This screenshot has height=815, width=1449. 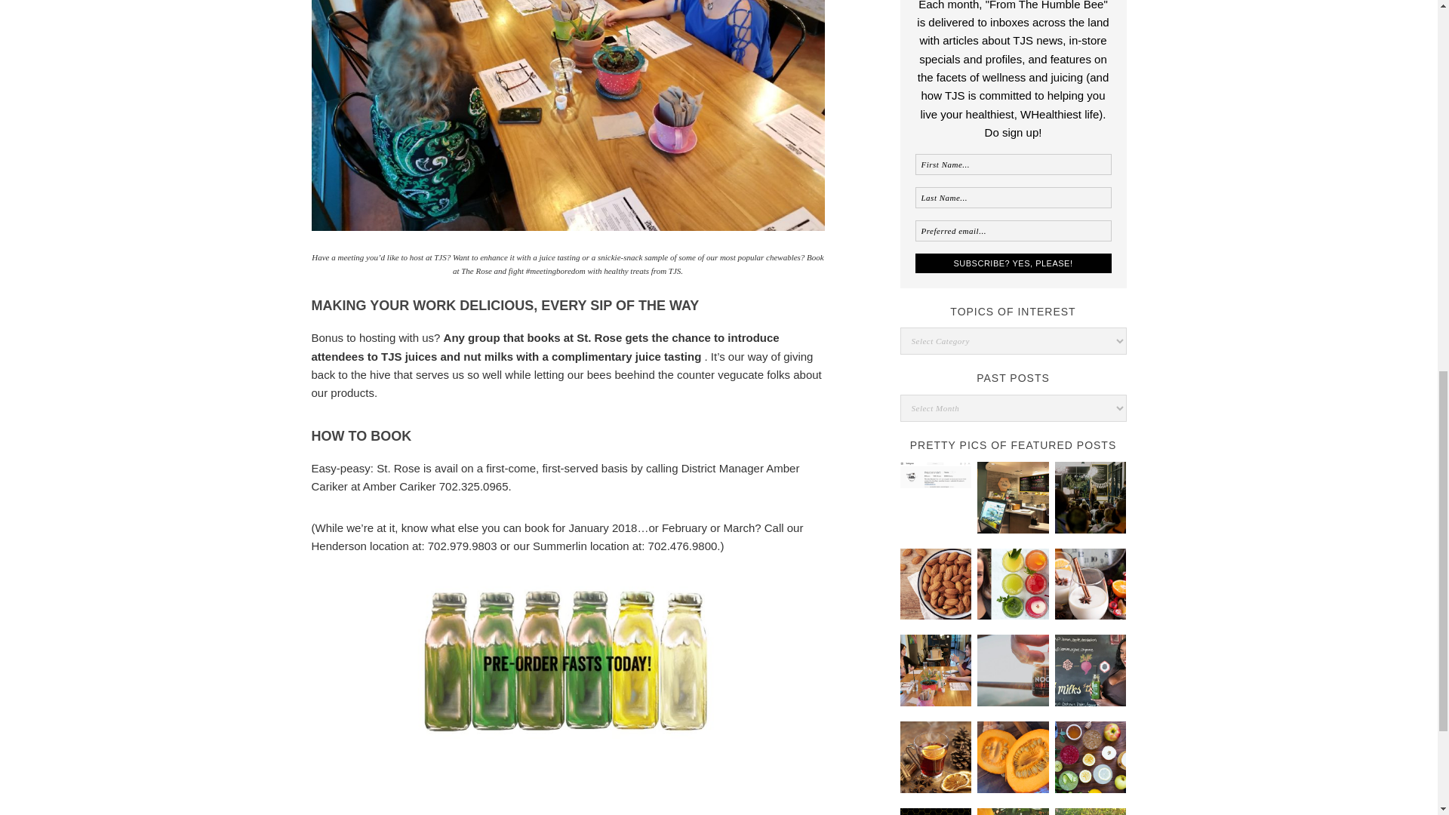 I want to click on Ingredient Spotlight: Pumpkin Is Not The New Black, so click(x=1013, y=756).